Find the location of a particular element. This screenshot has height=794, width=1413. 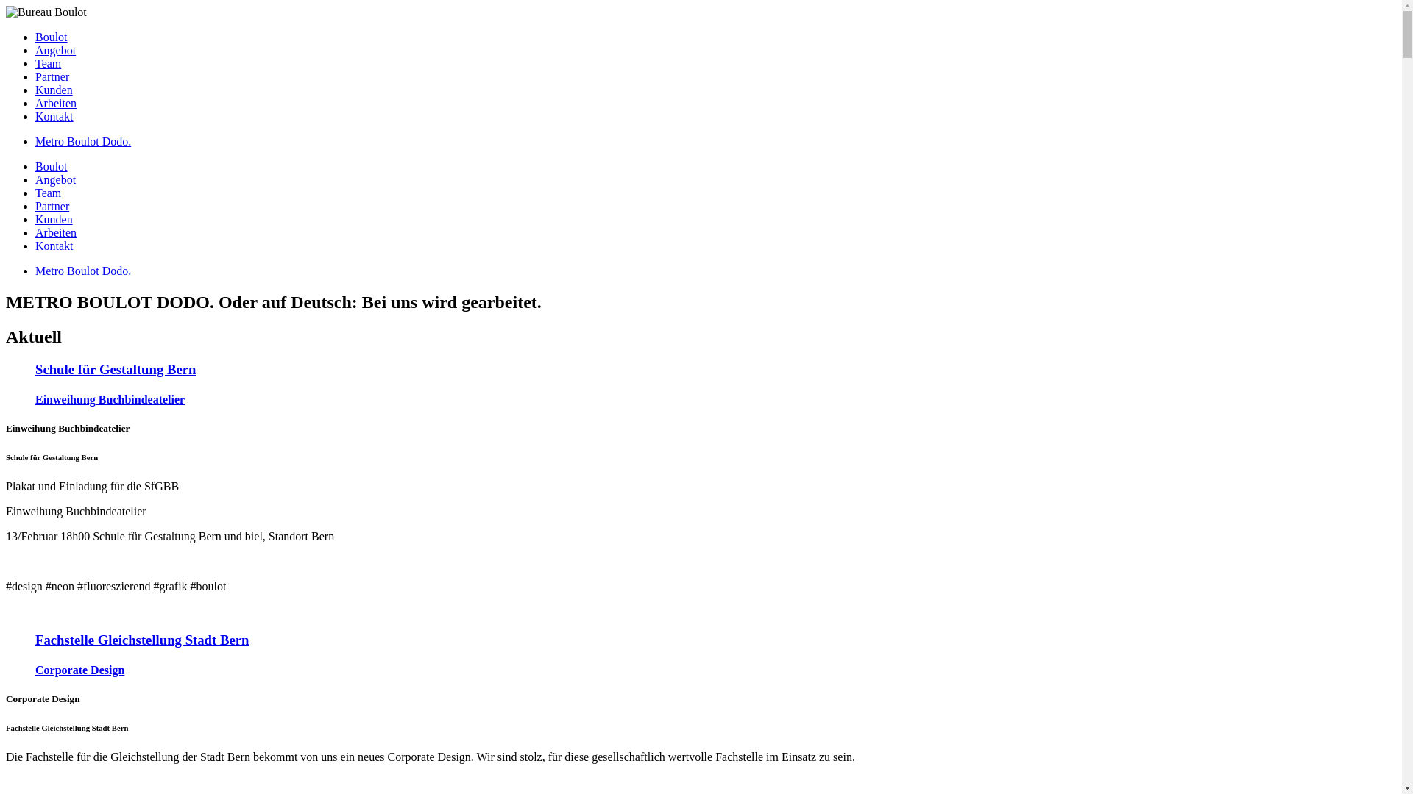

Team is located at coordinates (49, 63).